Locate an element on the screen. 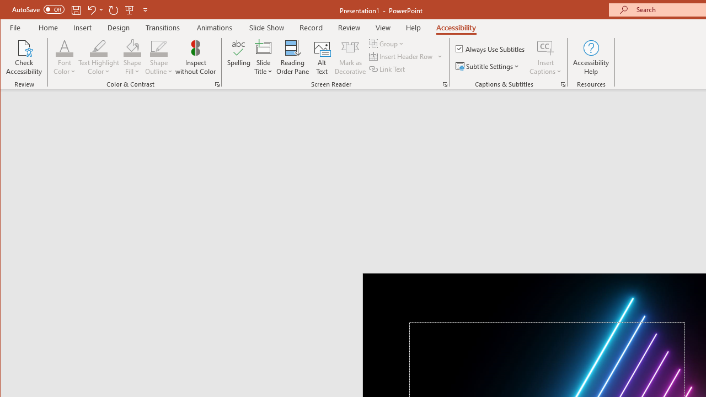 Image resolution: width=706 pixels, height=397 pixels. Color & Contrast is located at coordinates (217, 84).